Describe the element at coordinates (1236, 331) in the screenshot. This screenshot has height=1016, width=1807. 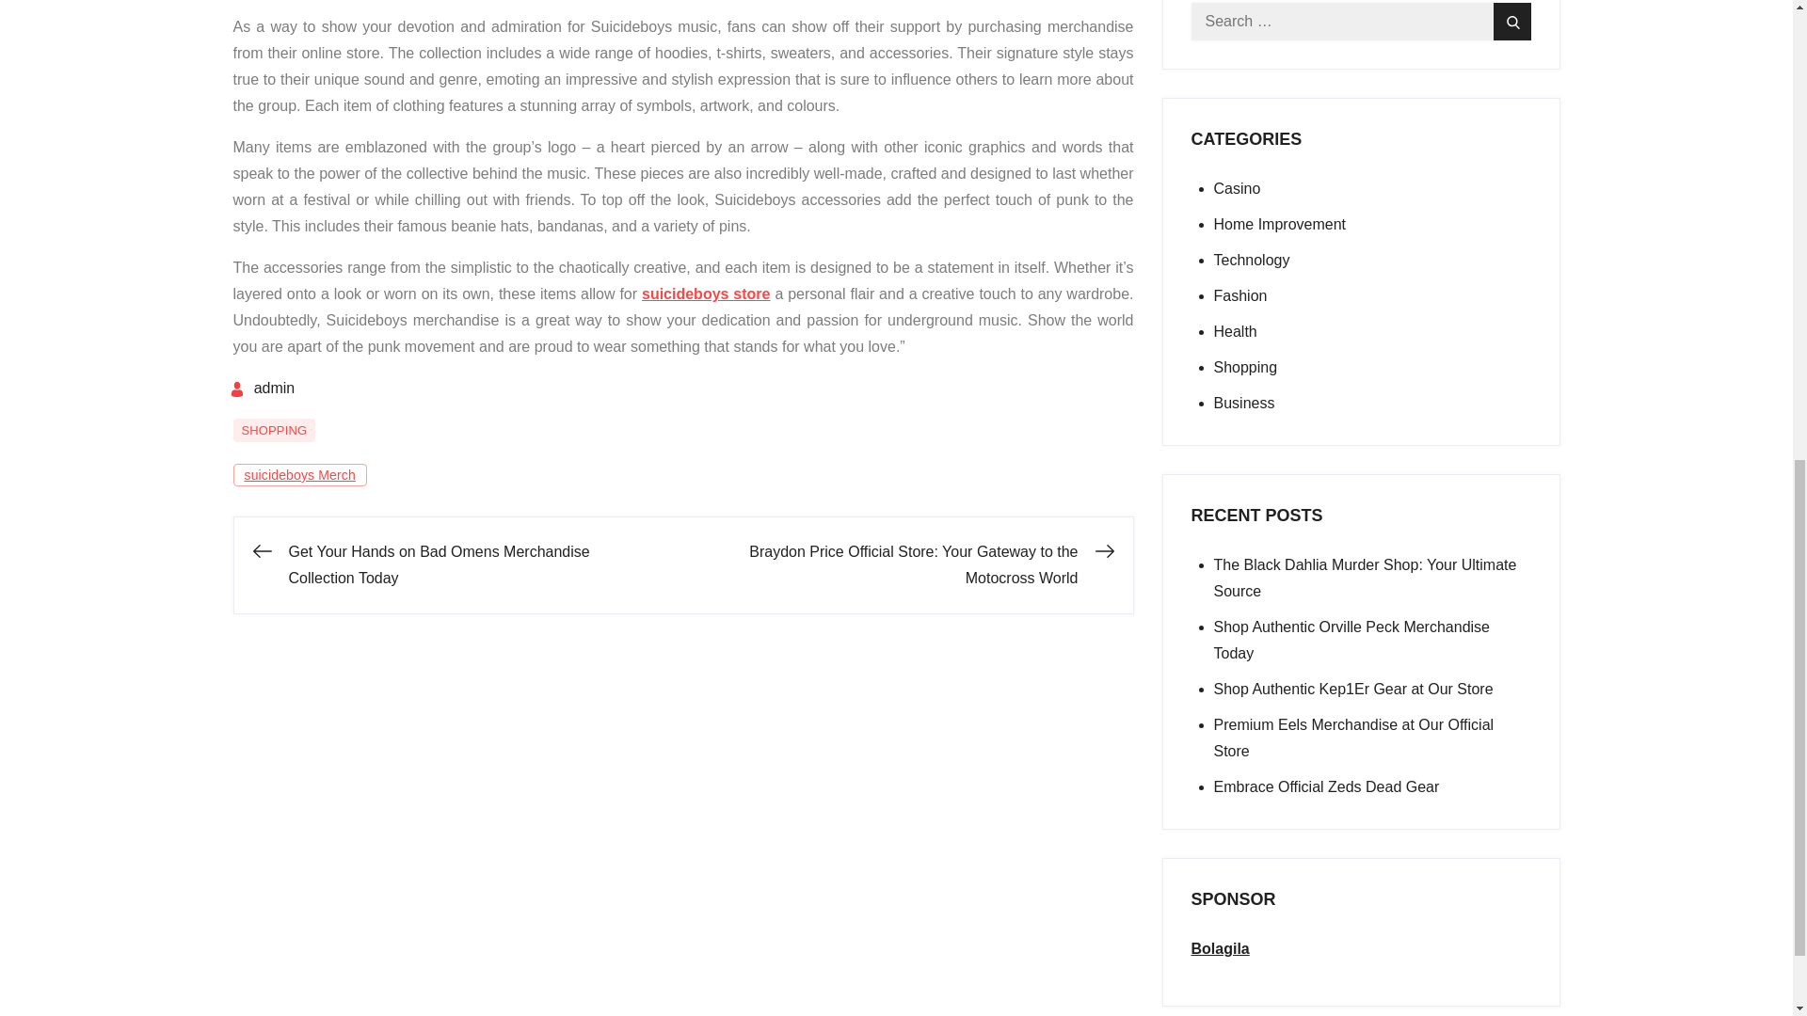
I see `Health` at that location.